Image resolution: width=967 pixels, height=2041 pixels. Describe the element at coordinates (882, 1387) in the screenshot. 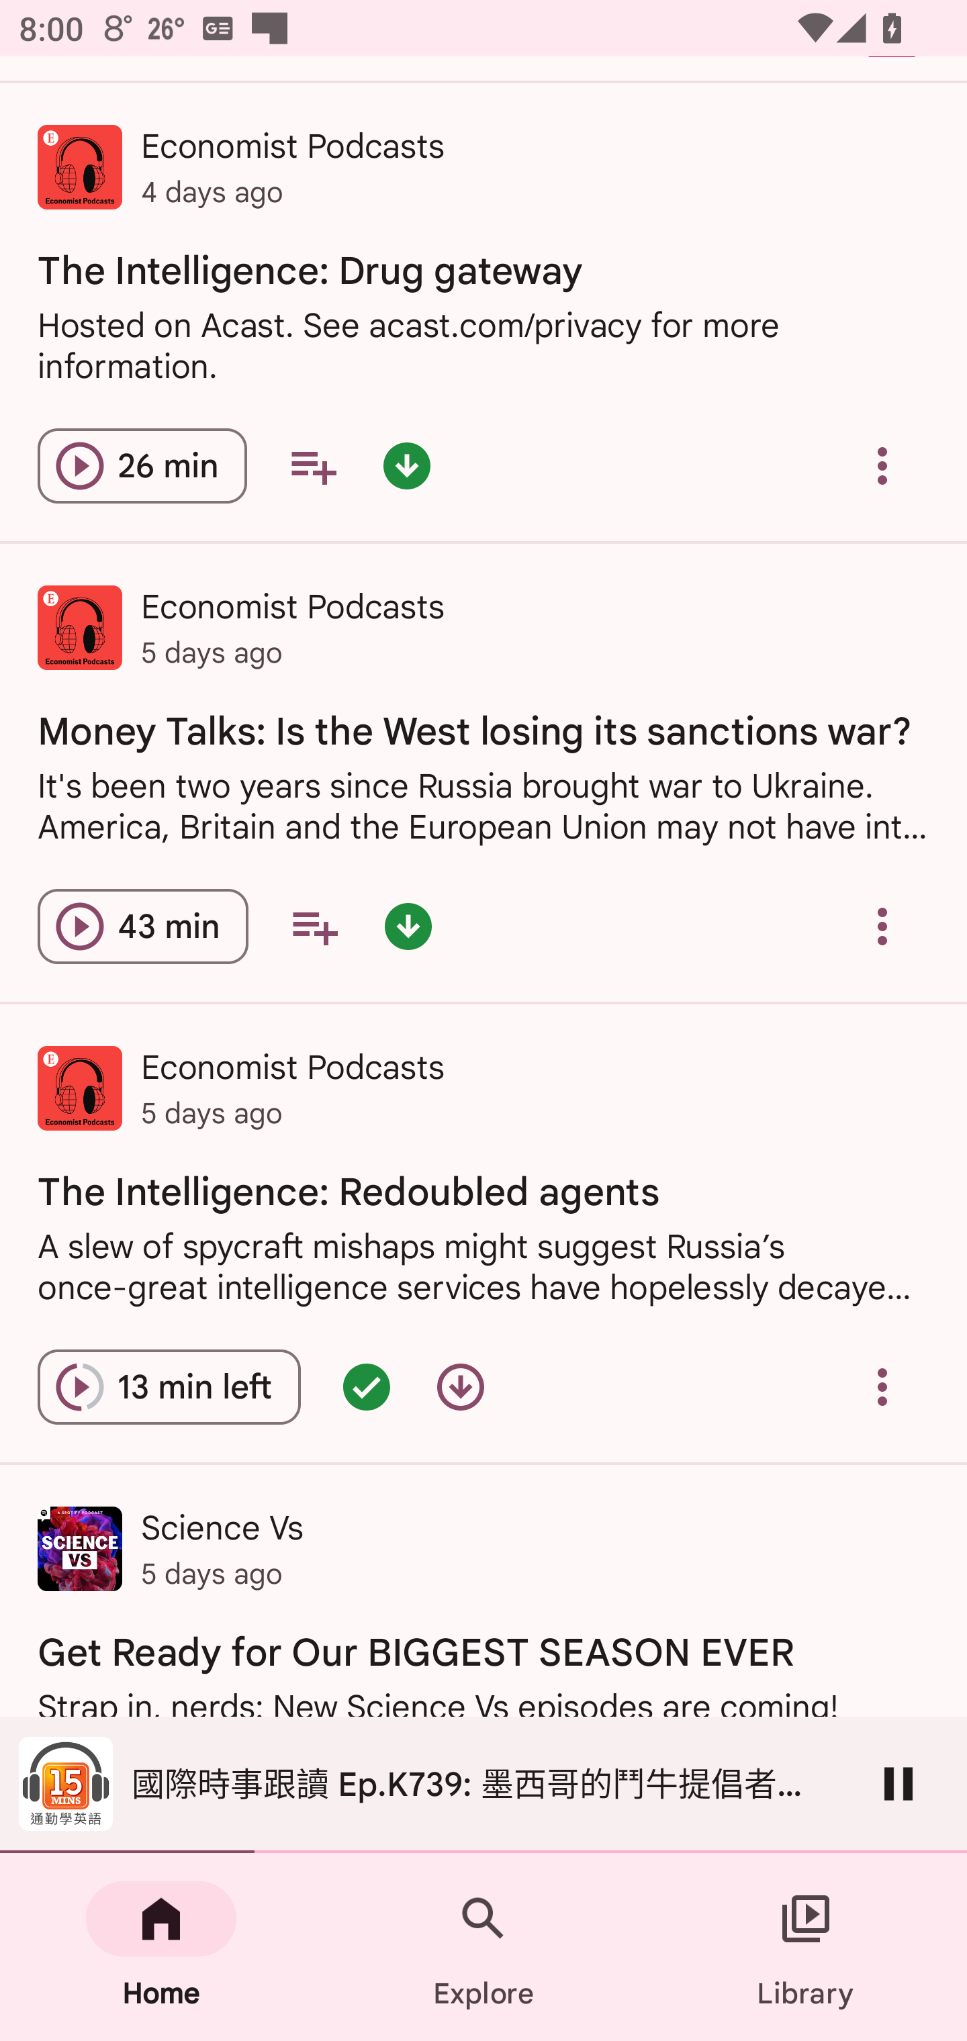

I see `Overflow menu` at that location.